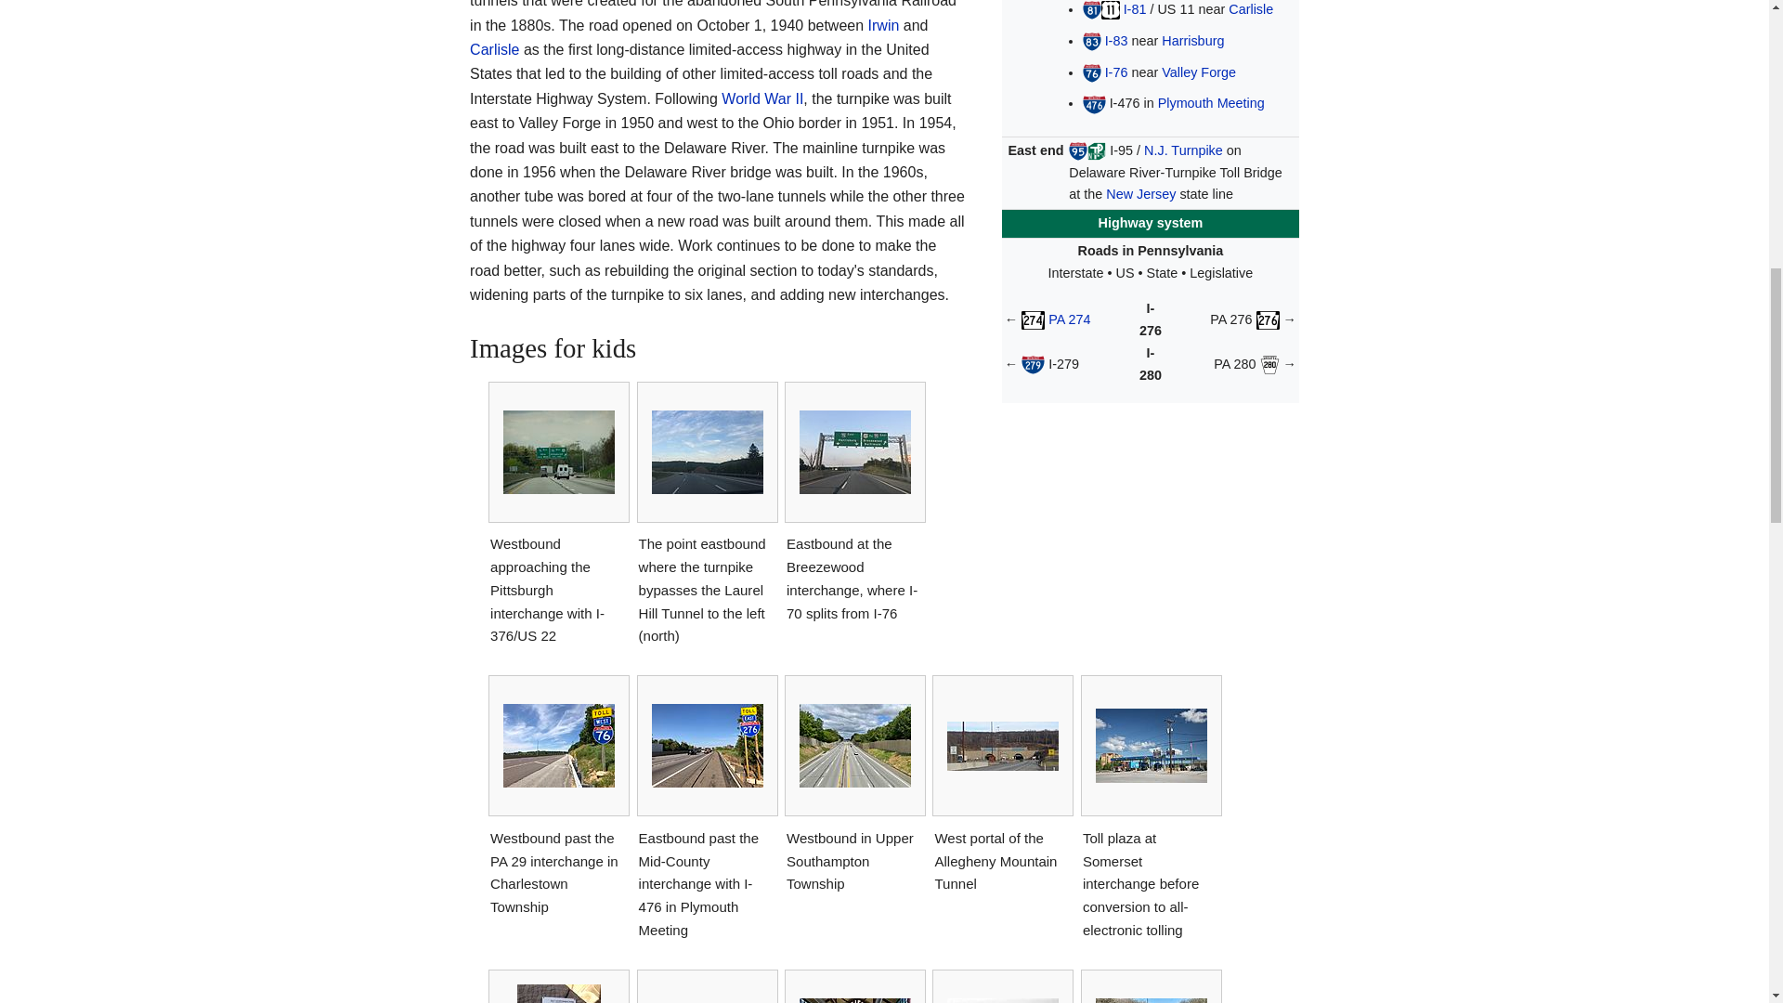 The height and width of the screenshot is (1003, 1783). What do you see at coordinates (1116, 40) in the screenshot?
I see `I-83` at bounding box center [1116, 40].